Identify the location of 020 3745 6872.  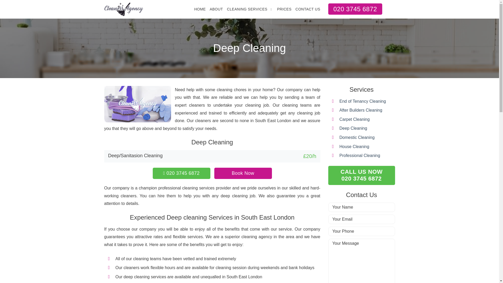
(355, 9).